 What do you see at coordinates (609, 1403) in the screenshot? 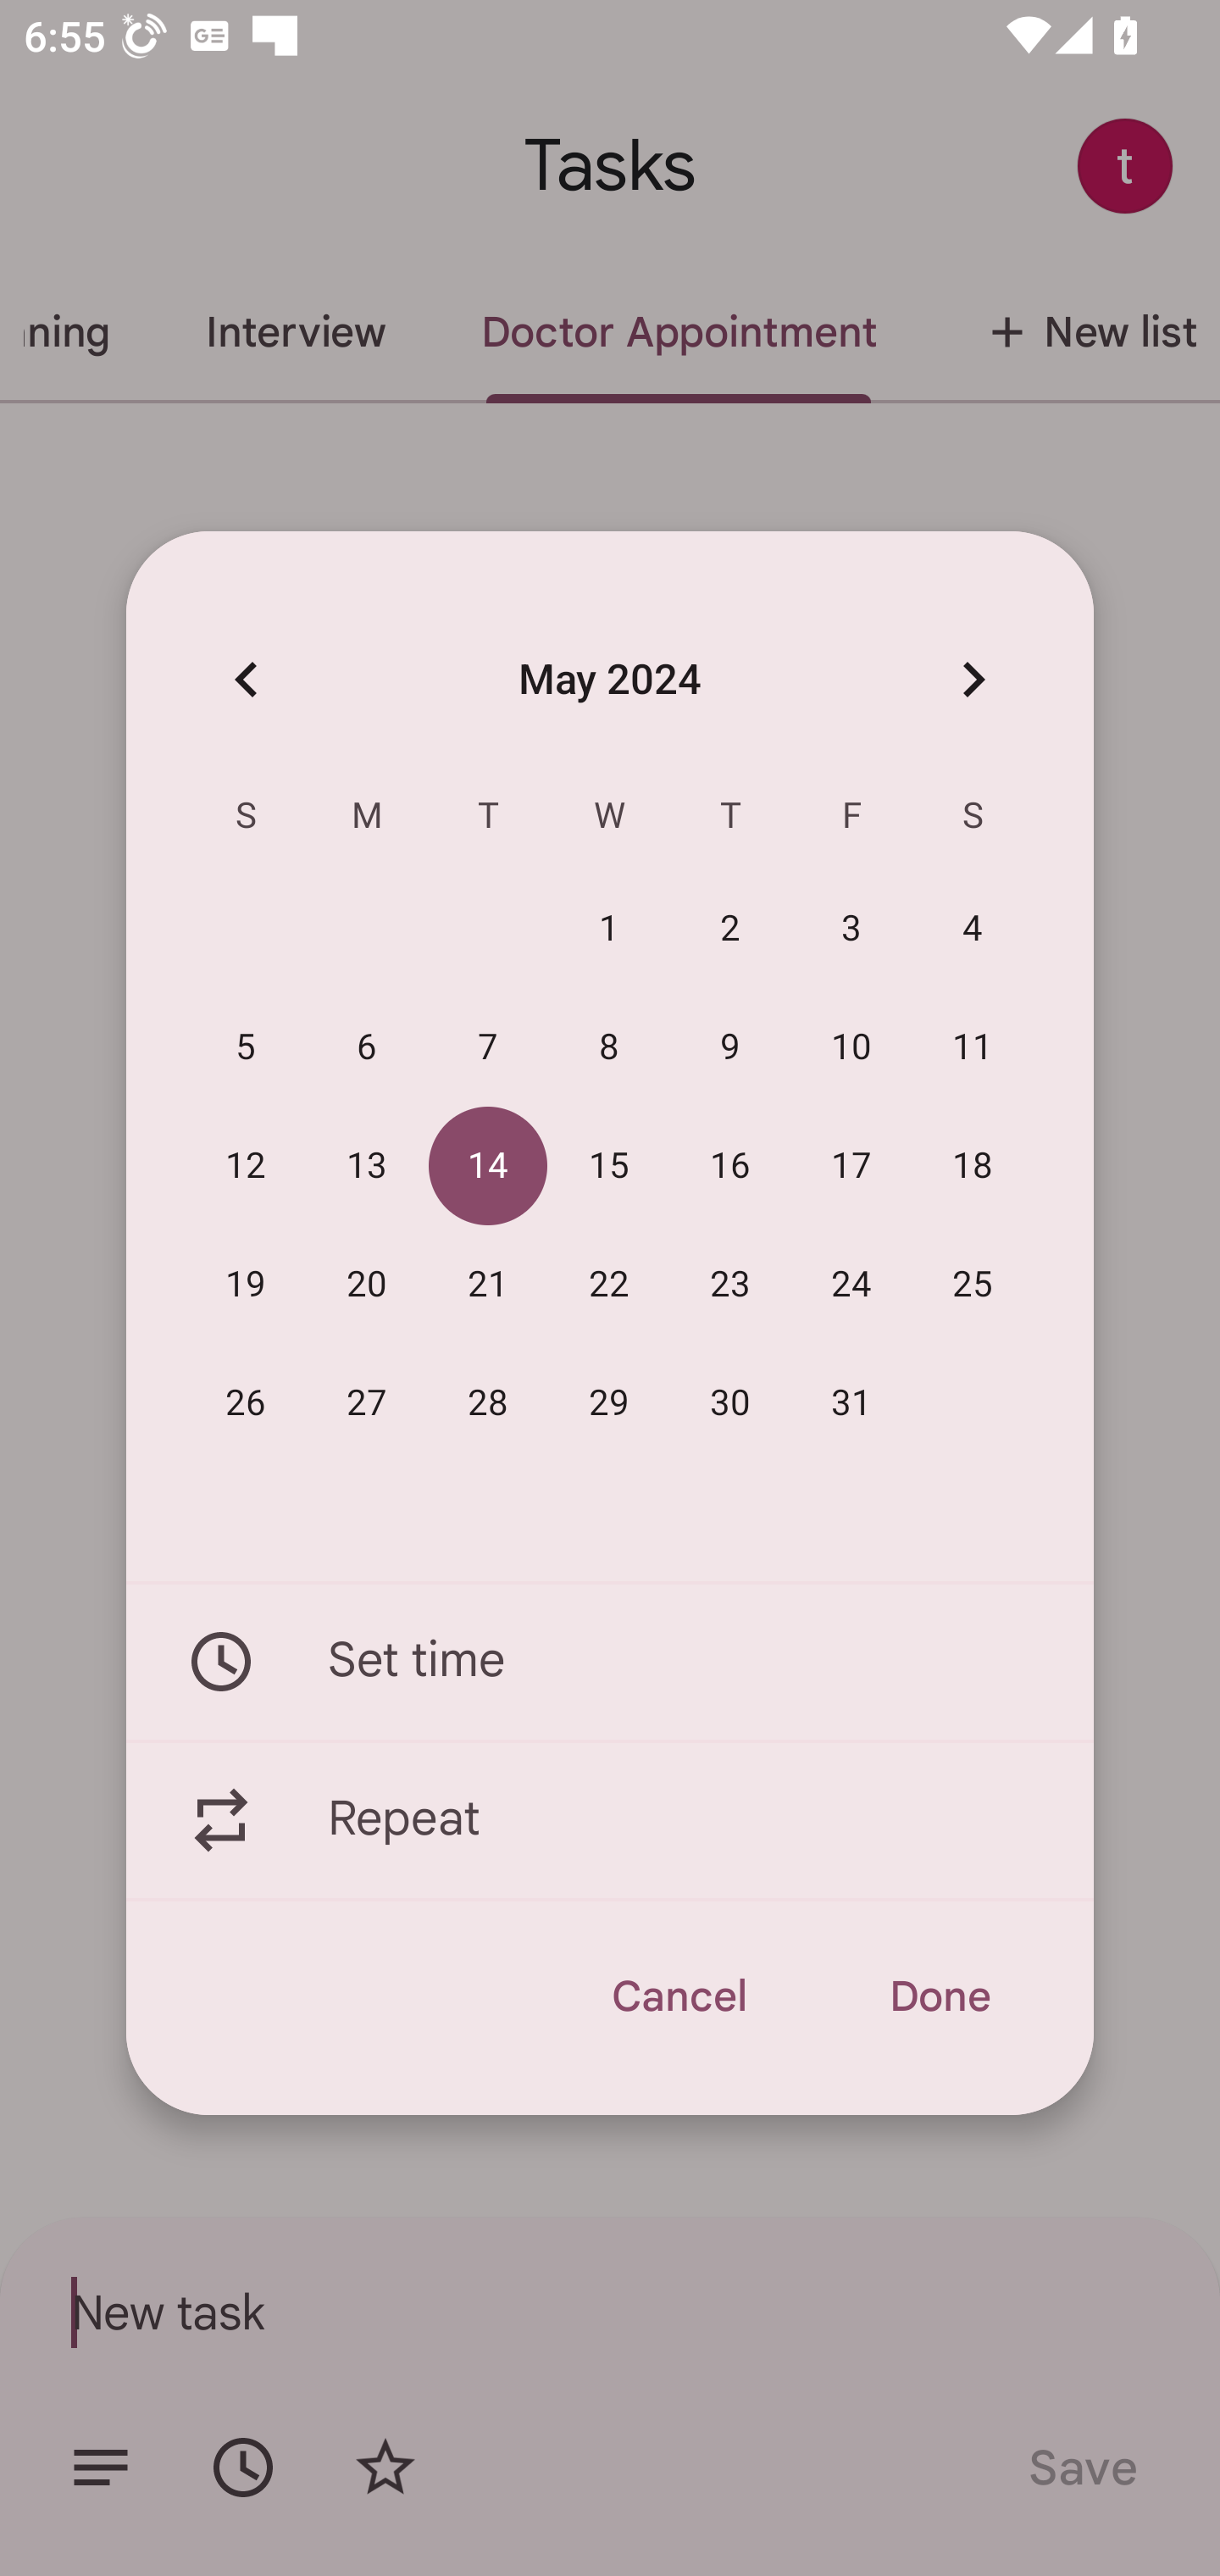
I see `29 29 May 2024` at bounding box center [609, 1403].